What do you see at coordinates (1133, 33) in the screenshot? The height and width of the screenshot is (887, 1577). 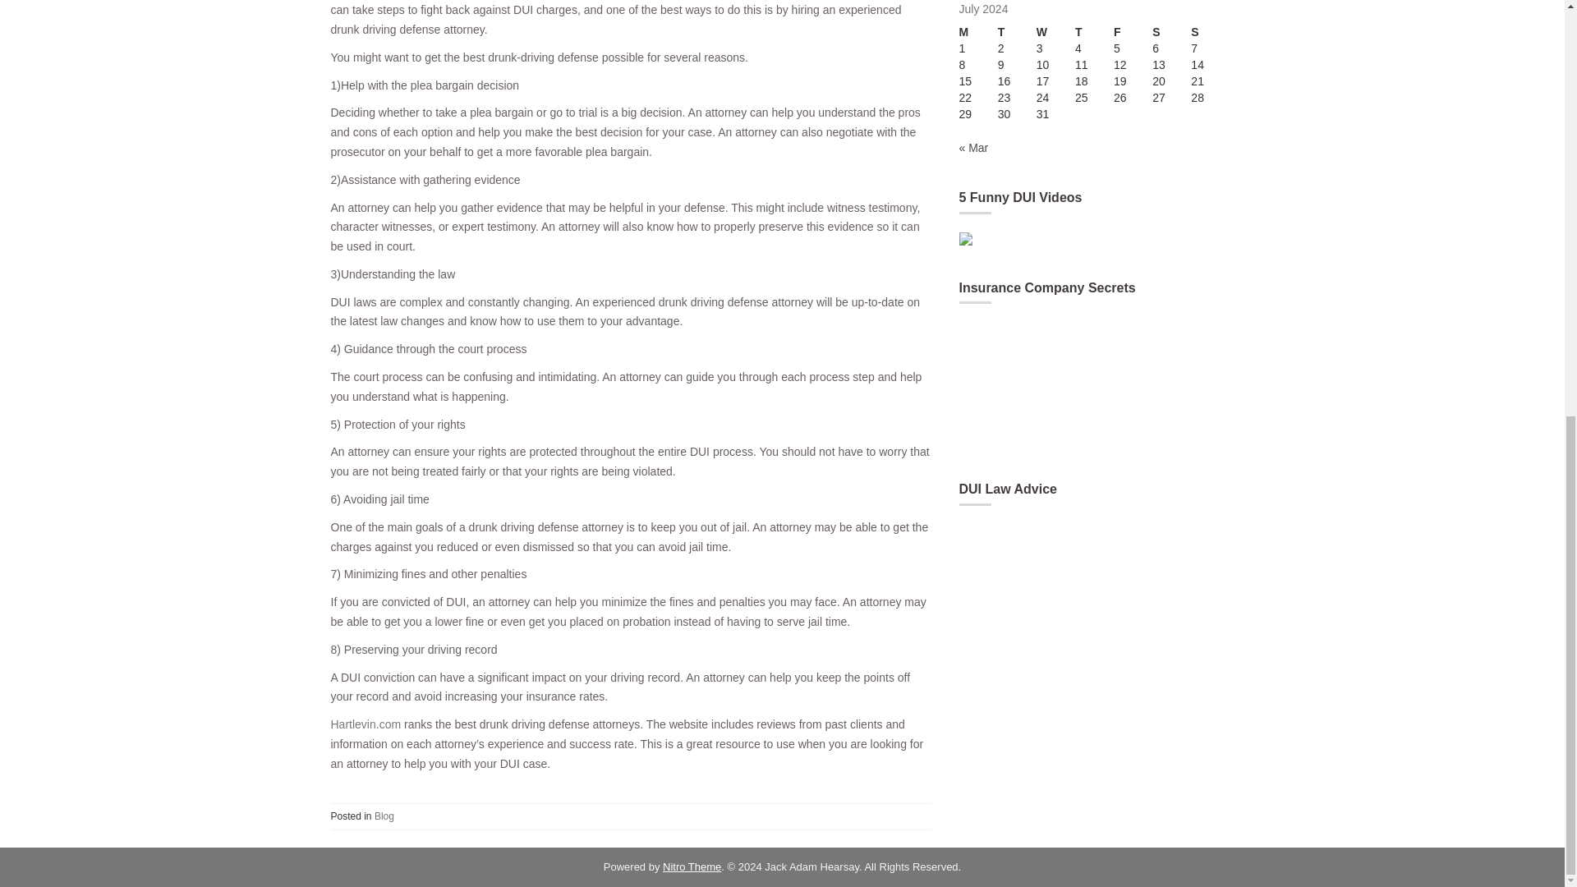 I see `Friday` at bounding box center [1133, 33].